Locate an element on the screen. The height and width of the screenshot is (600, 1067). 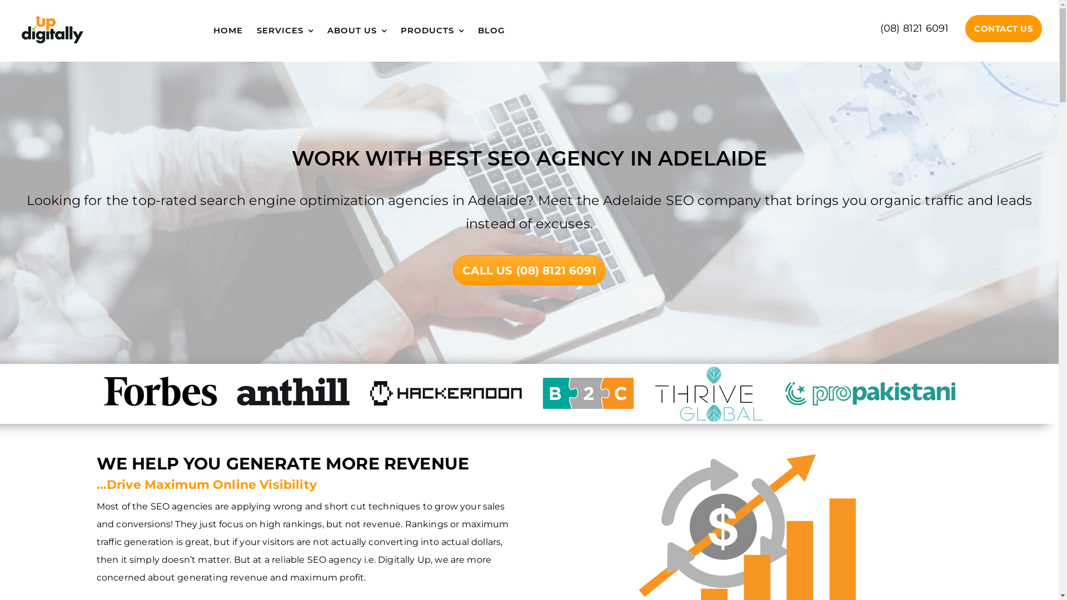
HOME is located at coordinates (228, 30).